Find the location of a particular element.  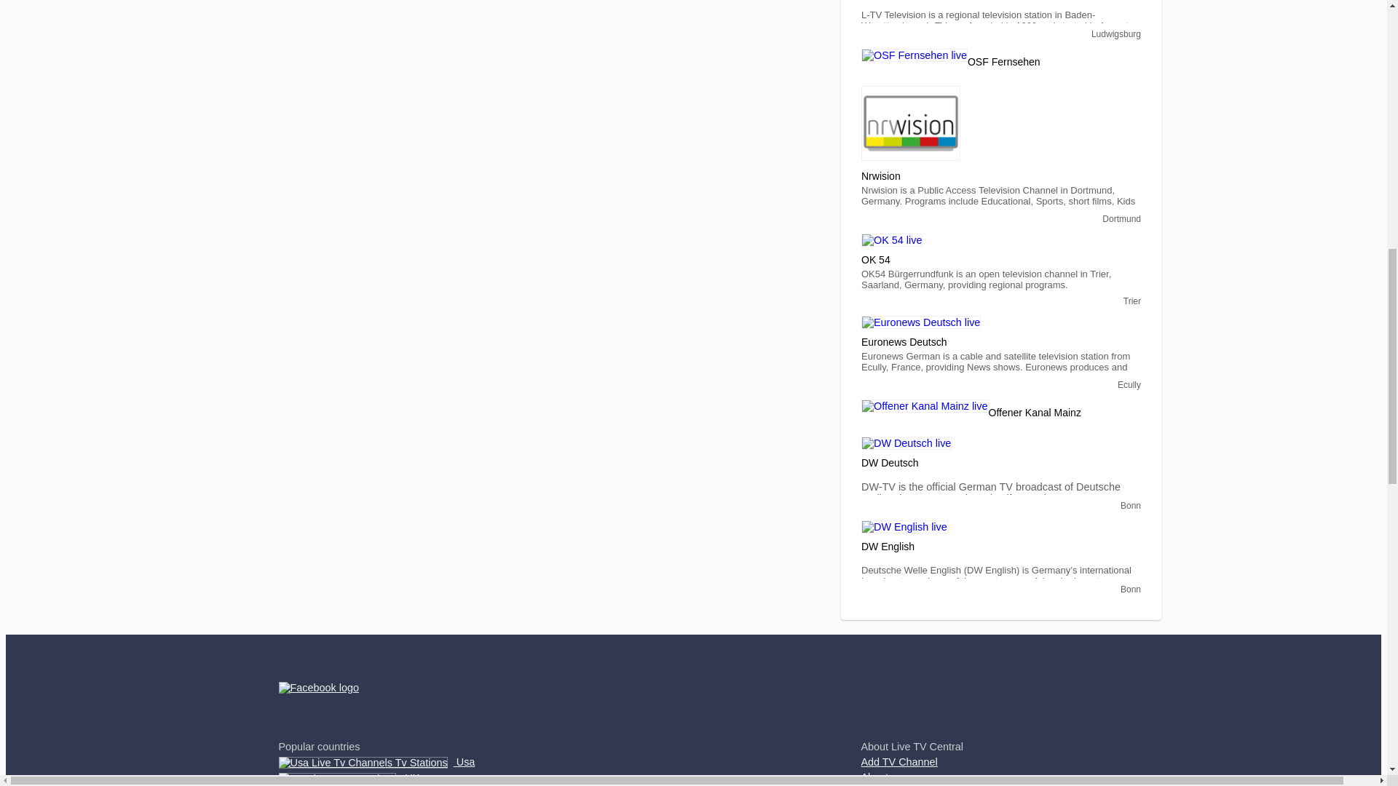

Offener Kanal Mainz is located at coordinates (1034, 413).